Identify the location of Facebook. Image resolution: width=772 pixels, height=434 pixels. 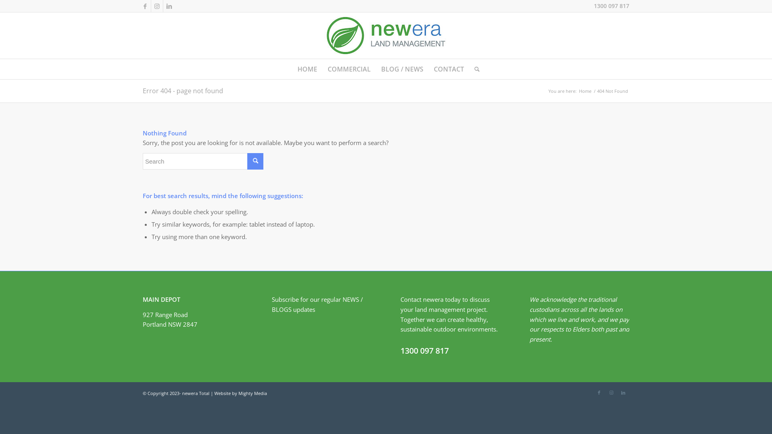
(599, 393).